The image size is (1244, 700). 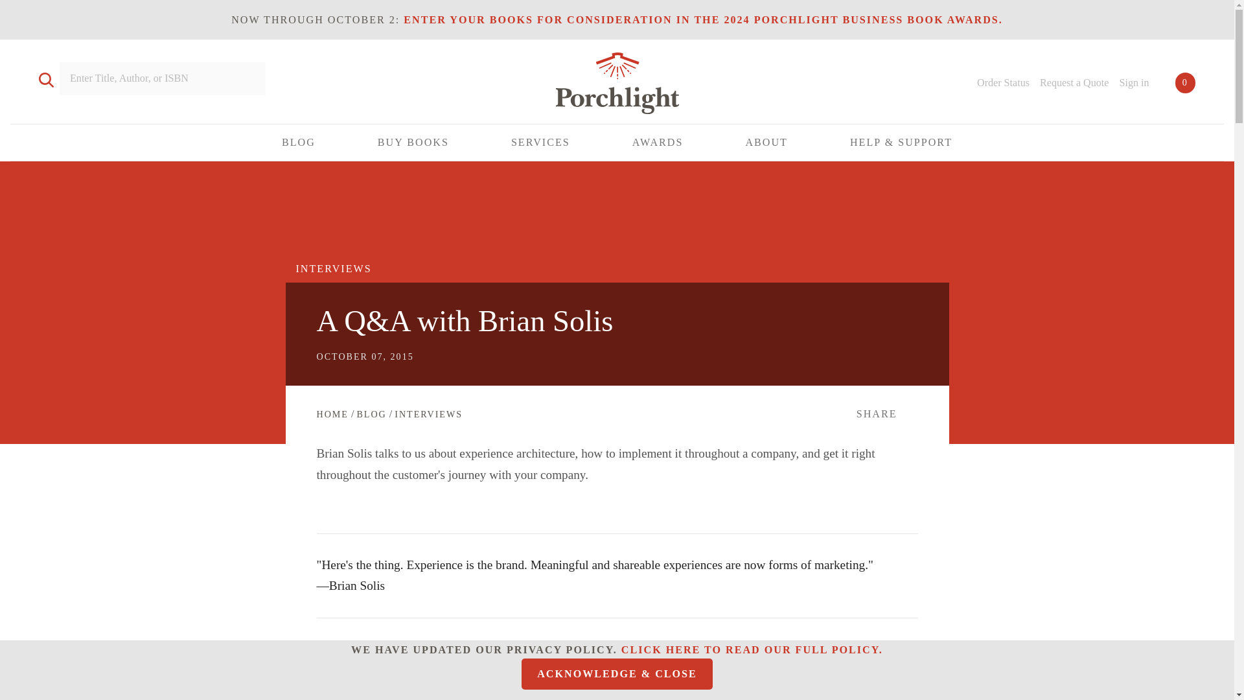 I want to click on SERVICES, so click(x=540, y=143).